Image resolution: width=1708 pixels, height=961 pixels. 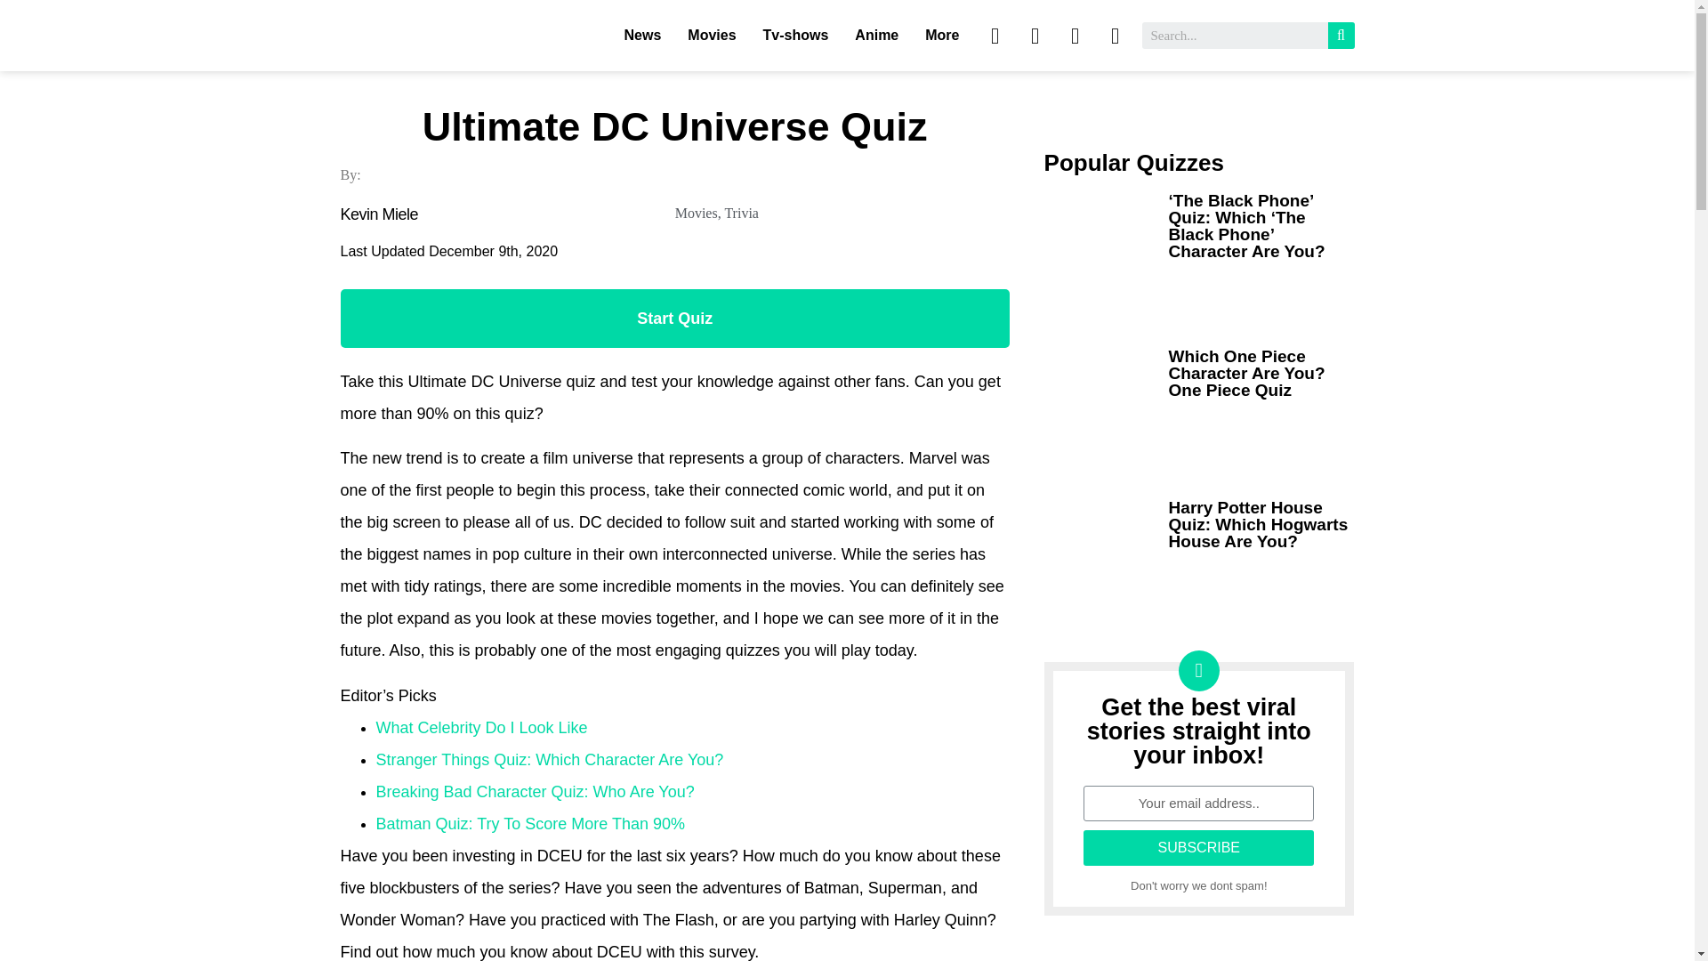 I want to click on Movies, so click(x=712, y=36).